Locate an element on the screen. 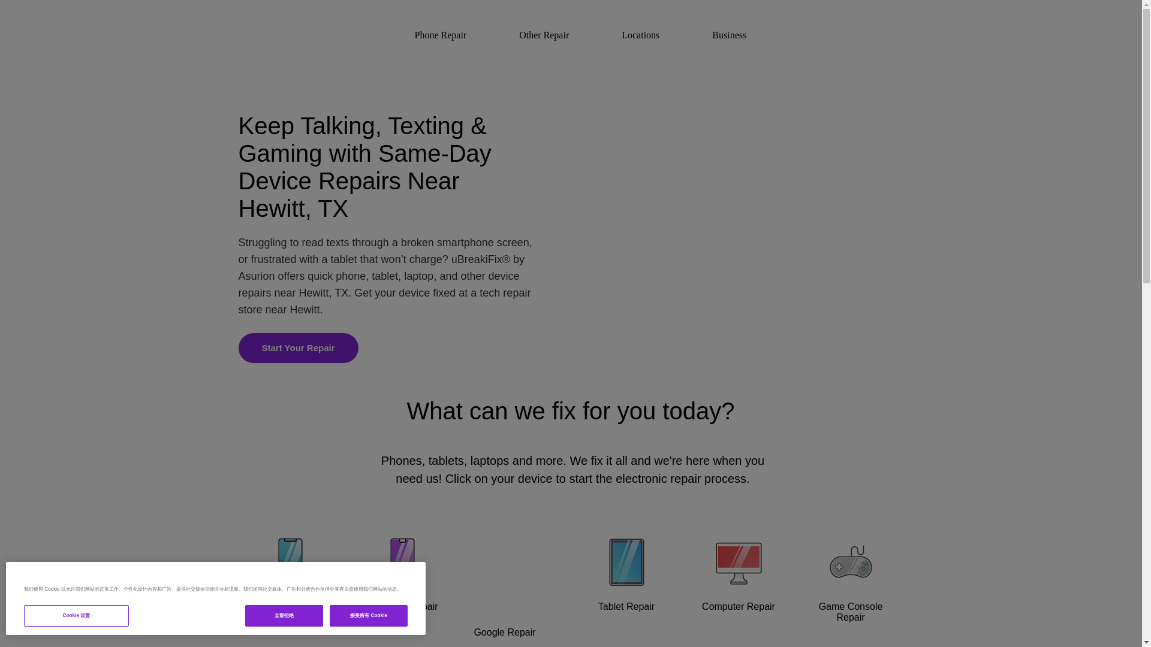 The height and width of the screenshot is (647, 1151). Computer Repair is located at coordinates (739, 587).